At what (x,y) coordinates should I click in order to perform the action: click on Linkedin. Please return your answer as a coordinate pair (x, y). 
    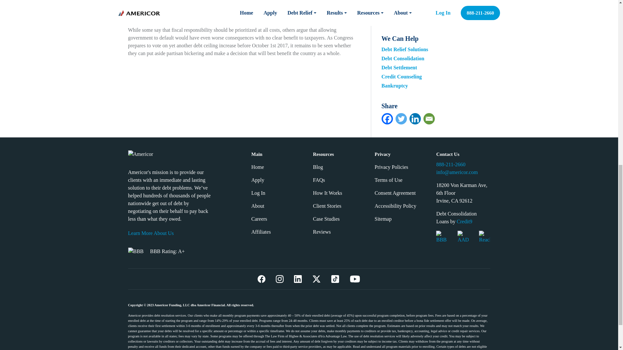
    Looking at the image, I should click on (415, 119).